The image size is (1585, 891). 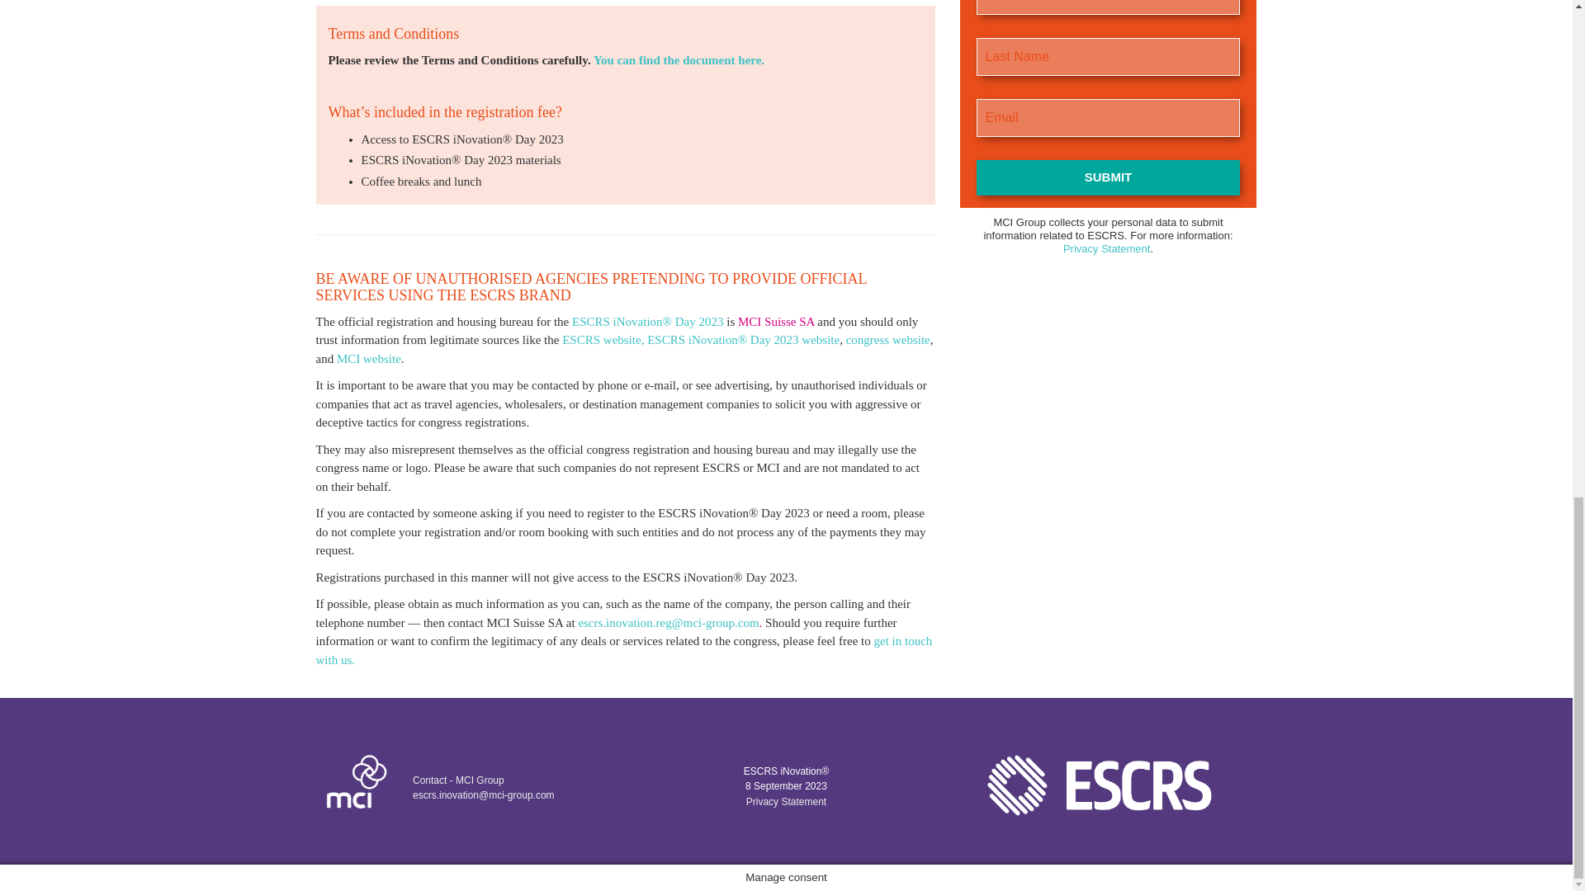 What do you see at coordinates (786, 802) in the screenshot?
I see `Privacy Statement` at bounding box center [786, 802].